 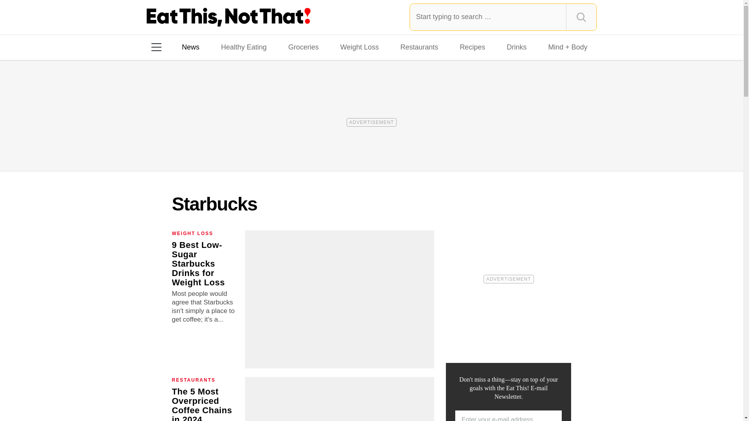 What do you see at coordinates (360, 47) in the screenshot?
I see `Weight Loss` at bounding box center [360, 47].